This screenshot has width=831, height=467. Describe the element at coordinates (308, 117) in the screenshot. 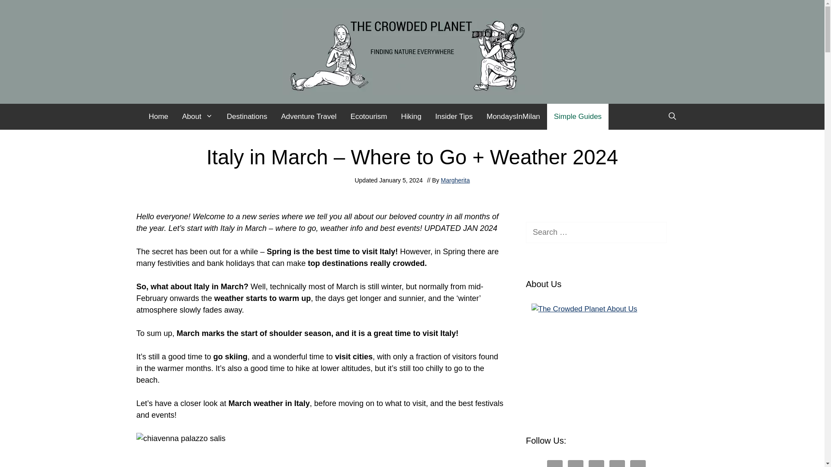

I see `Adventure Travel` at that location.